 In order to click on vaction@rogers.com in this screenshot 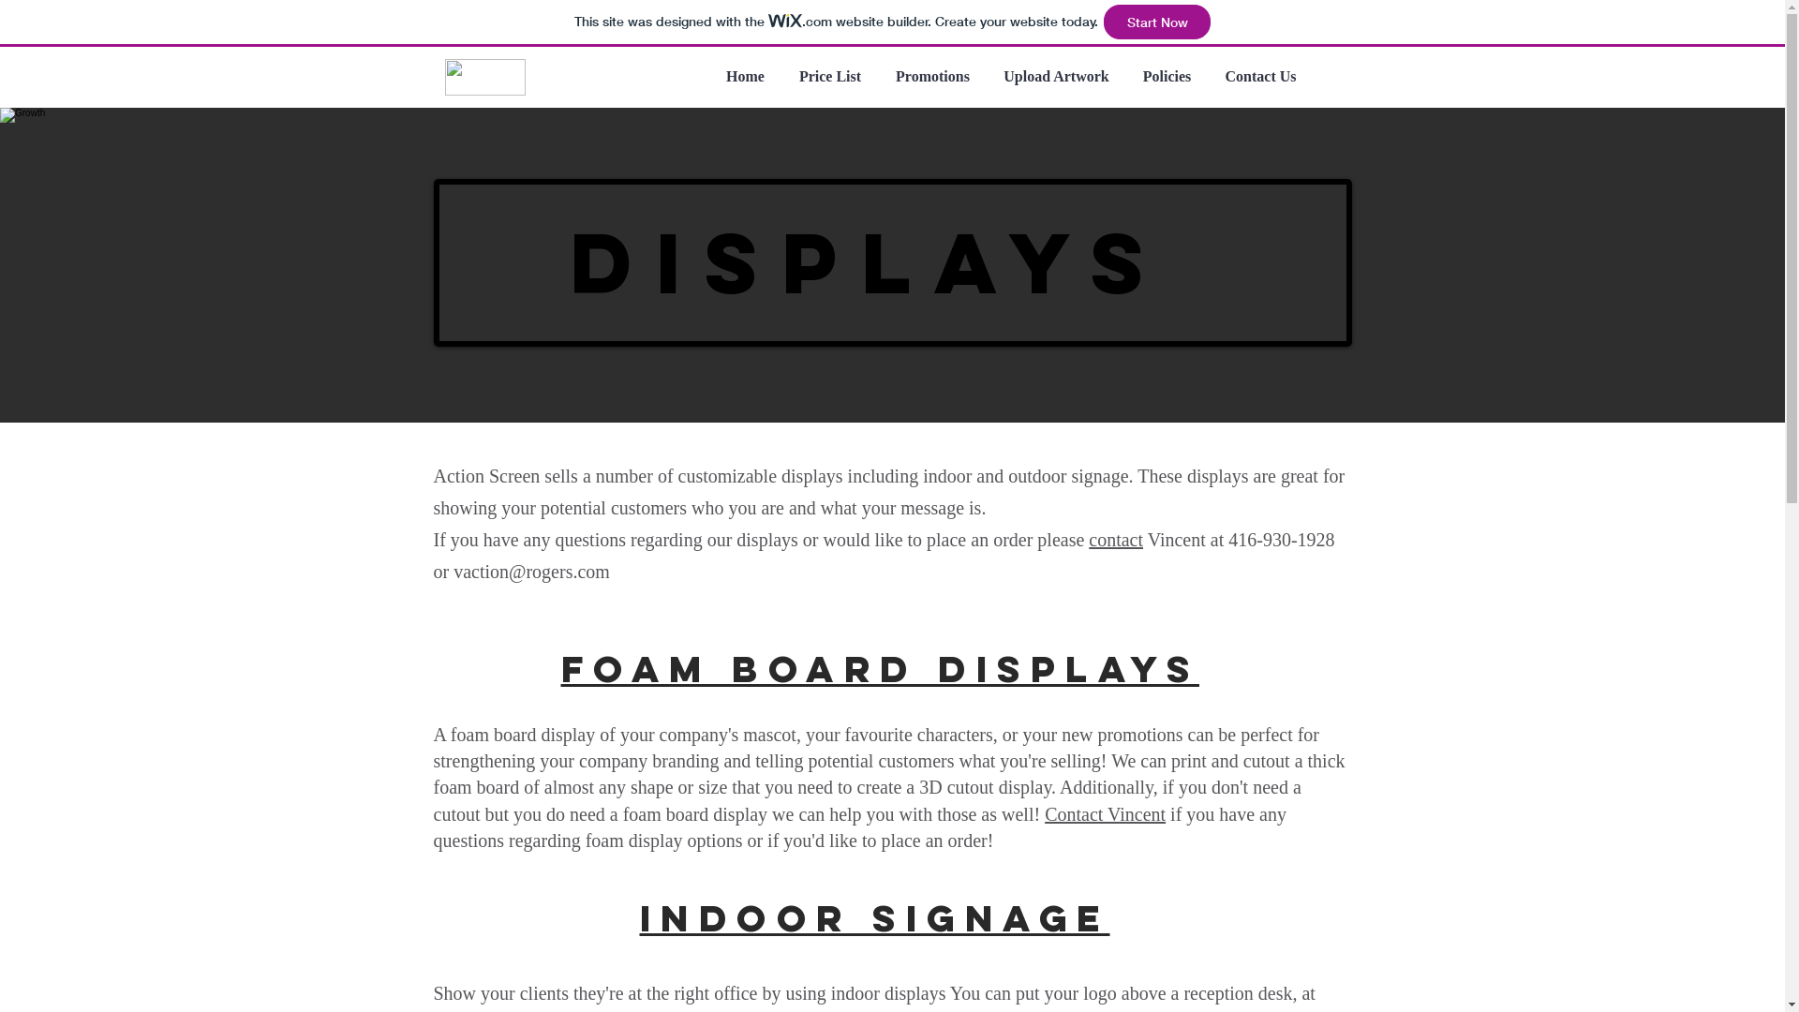, I will do `click(532, 572)`.